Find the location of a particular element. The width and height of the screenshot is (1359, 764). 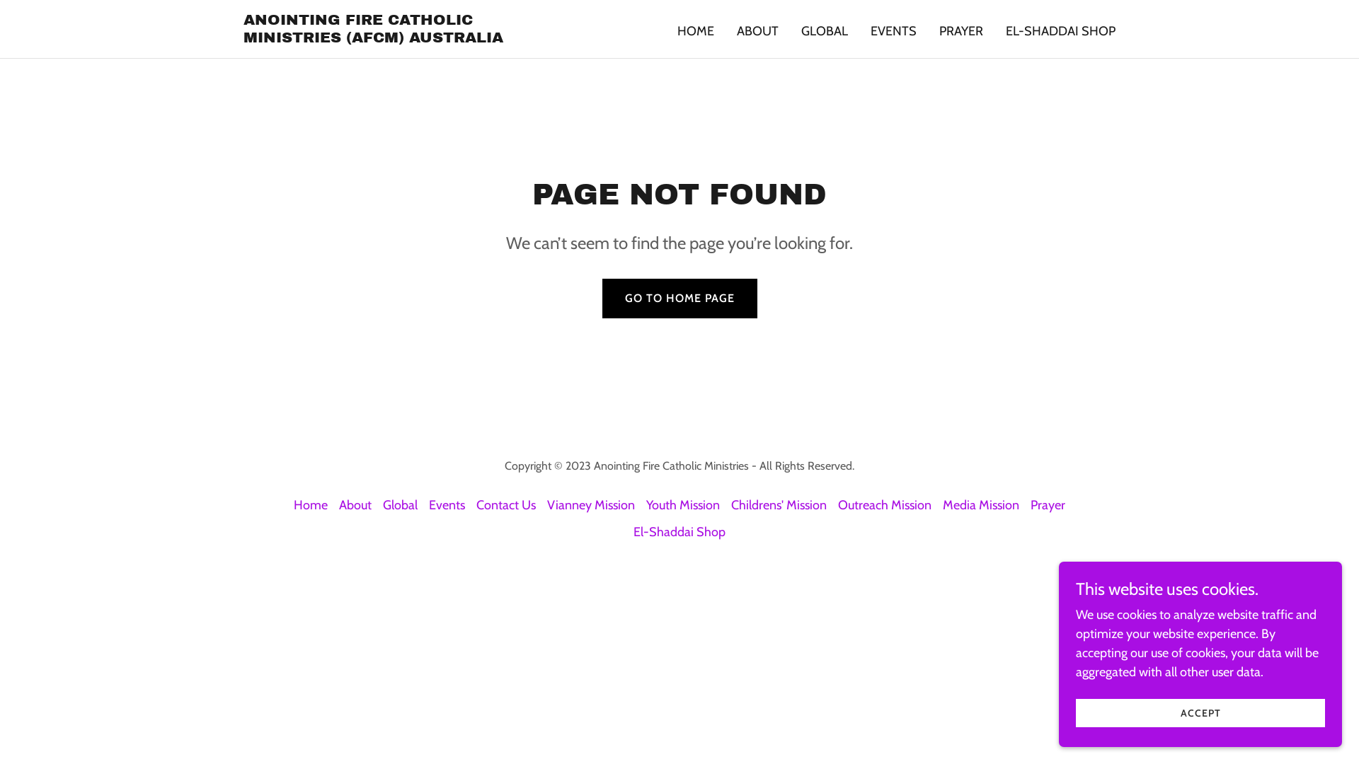

Media Mission is located at coordinates (981, 505).